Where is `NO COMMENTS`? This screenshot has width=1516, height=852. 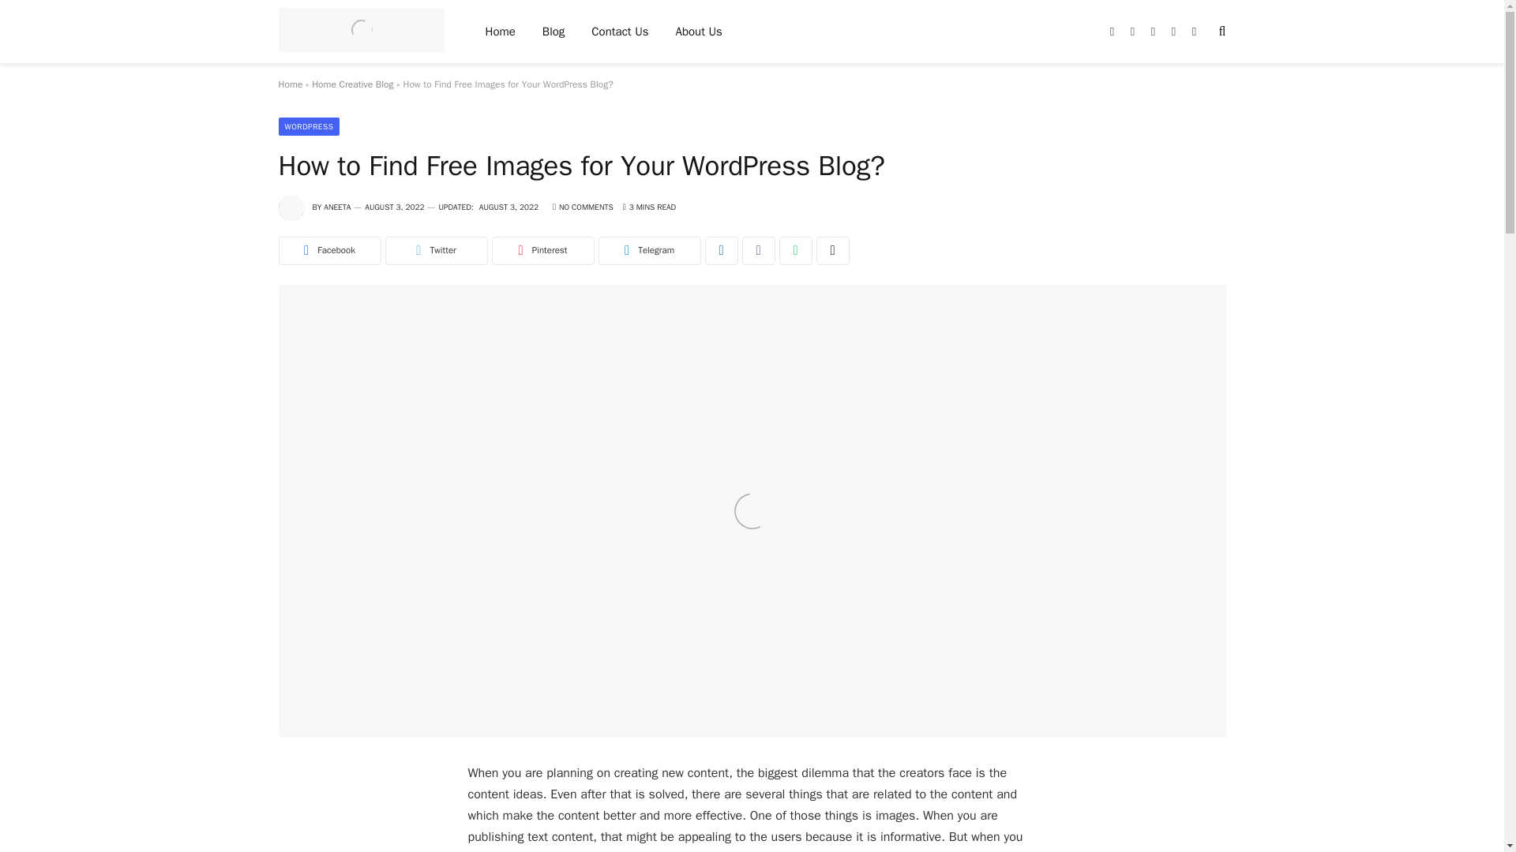
NO COMMENTS is located at coordinates (583, 207).